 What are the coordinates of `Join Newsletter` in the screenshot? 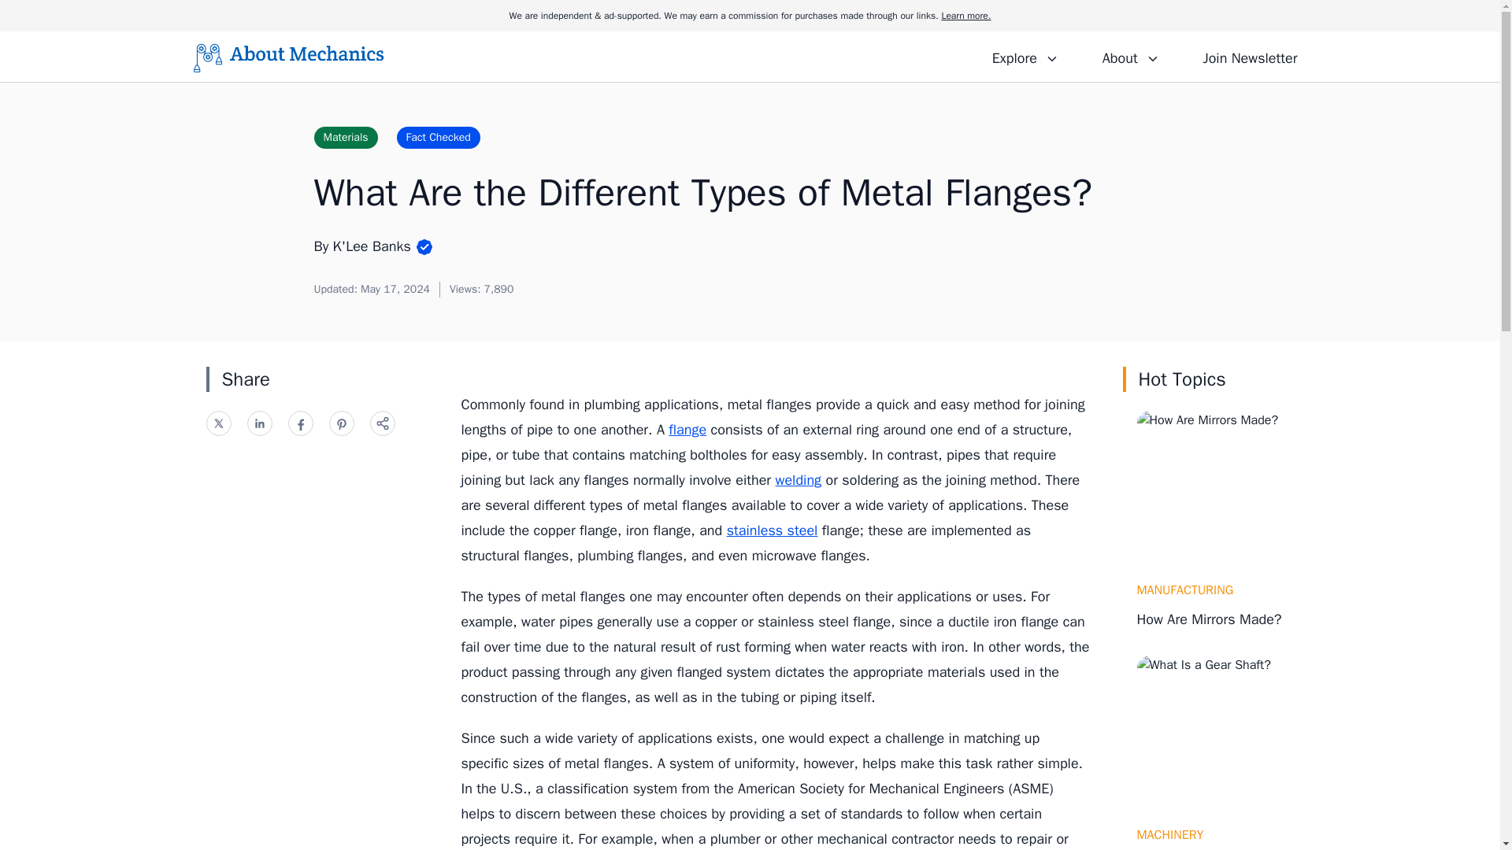 It's located at (1249, 56).